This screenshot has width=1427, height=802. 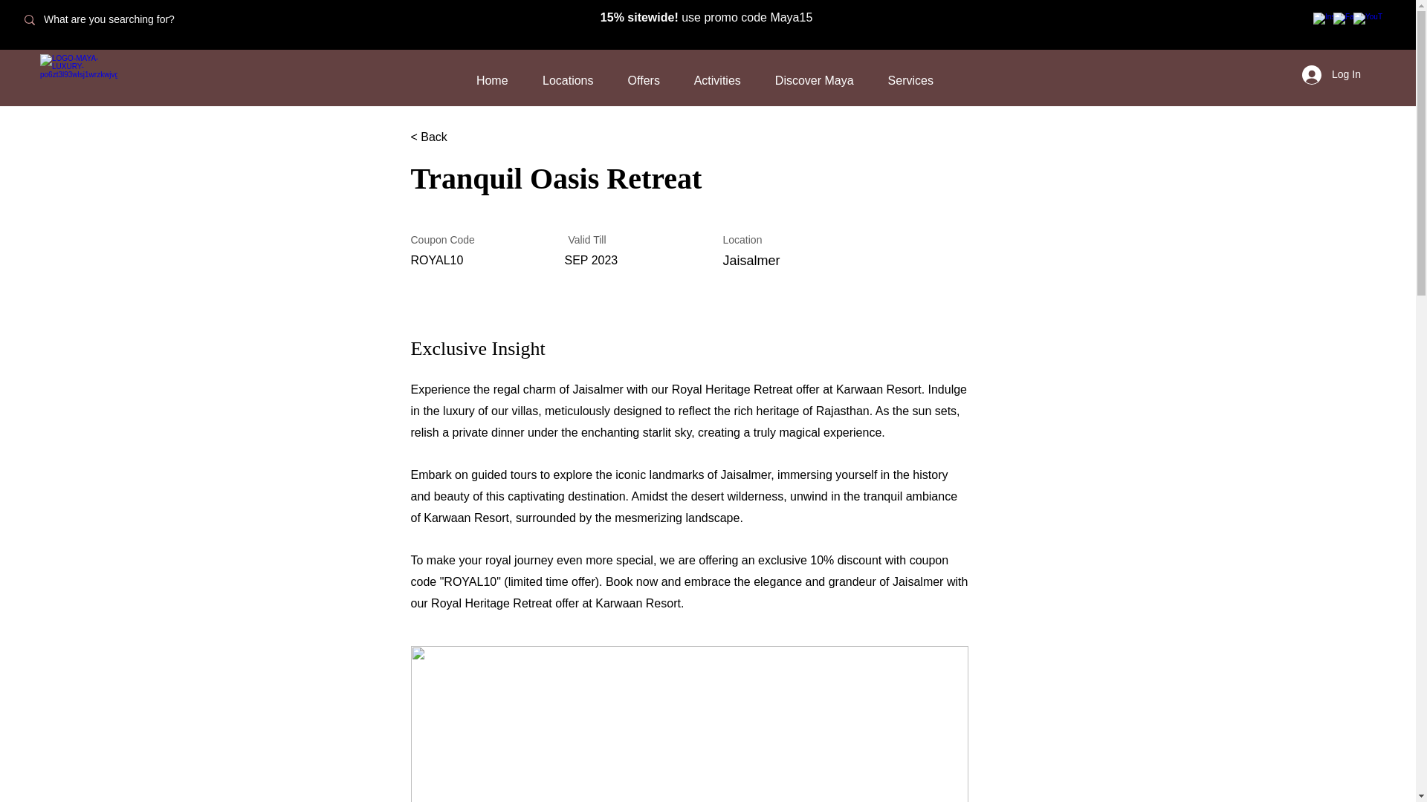 What do you see at coordinates (910, 80) in the screenshot?
I see `Services` at bounding box center [910, 80].